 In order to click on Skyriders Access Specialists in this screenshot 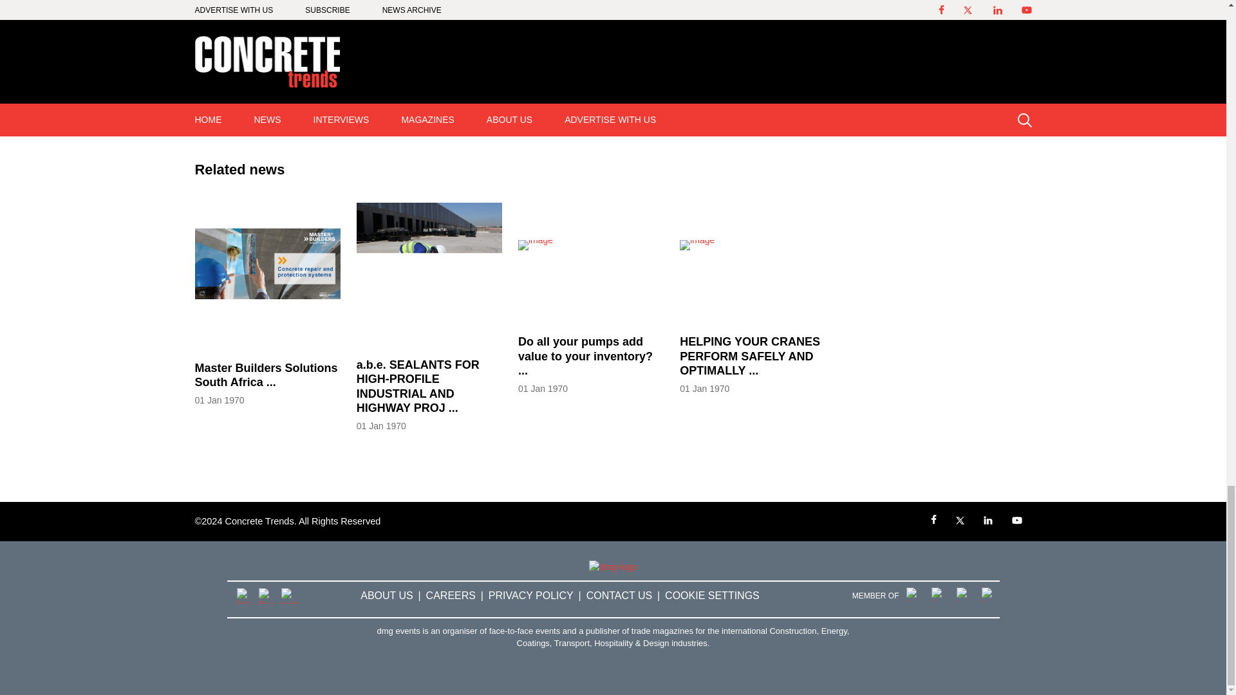, I will do `click(431, 115)`.